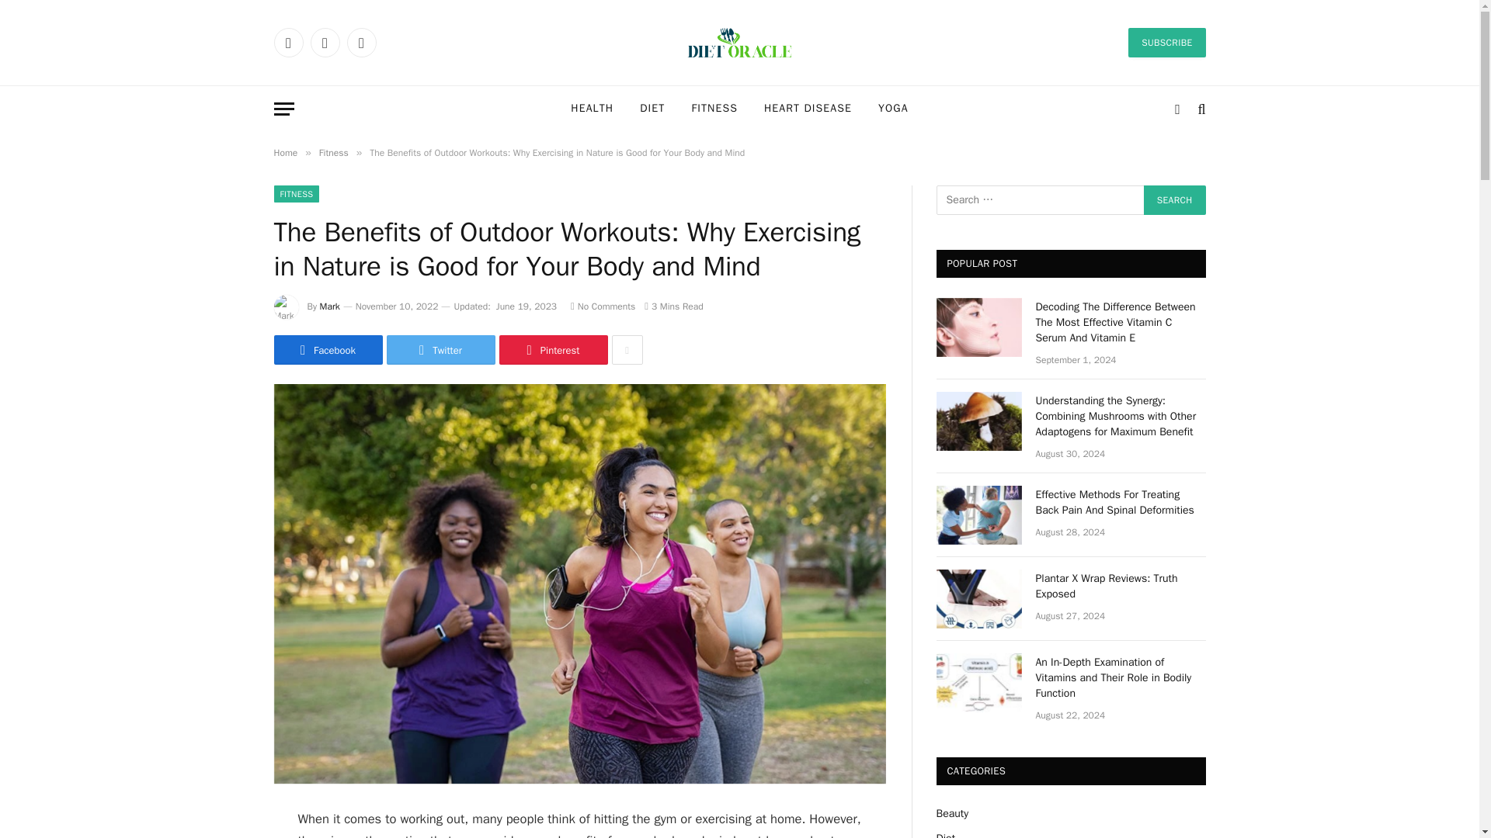 This screenshot has height=838, width=1491. What do you see at coordinates (714, 109) in the screenshot?
I see `FITNESS` at bounding box center [714, 109].